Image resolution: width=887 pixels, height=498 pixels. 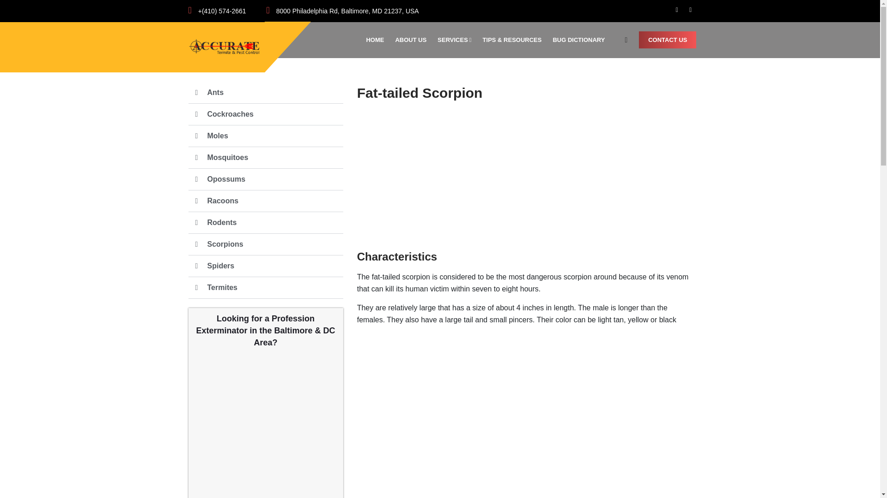 I want to click on Moles, so click(x=217, y=136).